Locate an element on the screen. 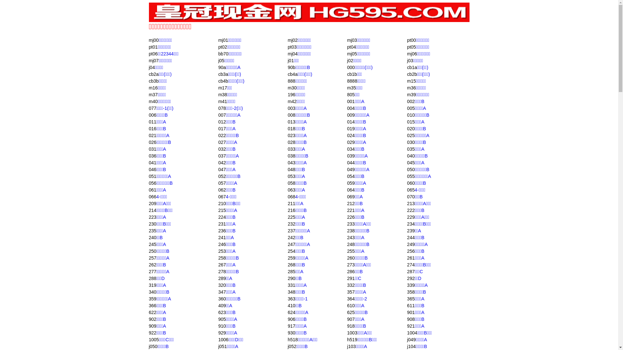 Image resolution: width=623 pixels, height=350 pixels. 015 is located at coordinates (411, 122).